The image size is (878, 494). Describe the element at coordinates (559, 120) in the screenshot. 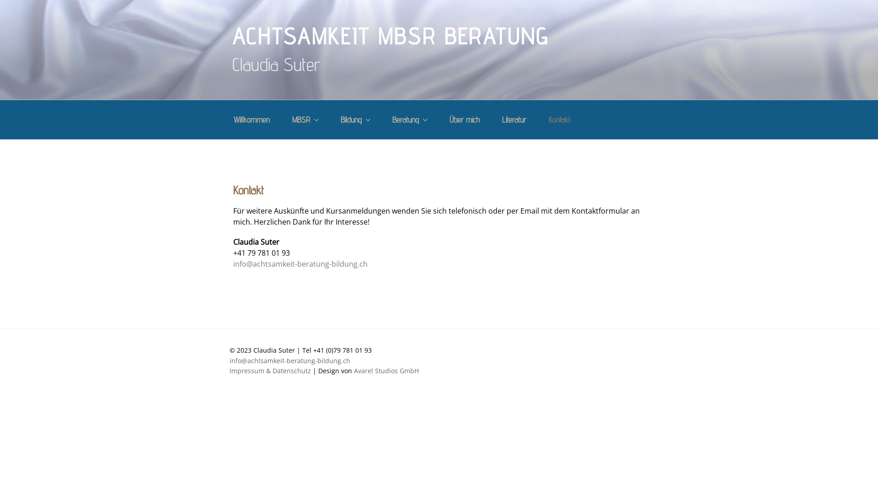

I see `Kontakt` at that location.